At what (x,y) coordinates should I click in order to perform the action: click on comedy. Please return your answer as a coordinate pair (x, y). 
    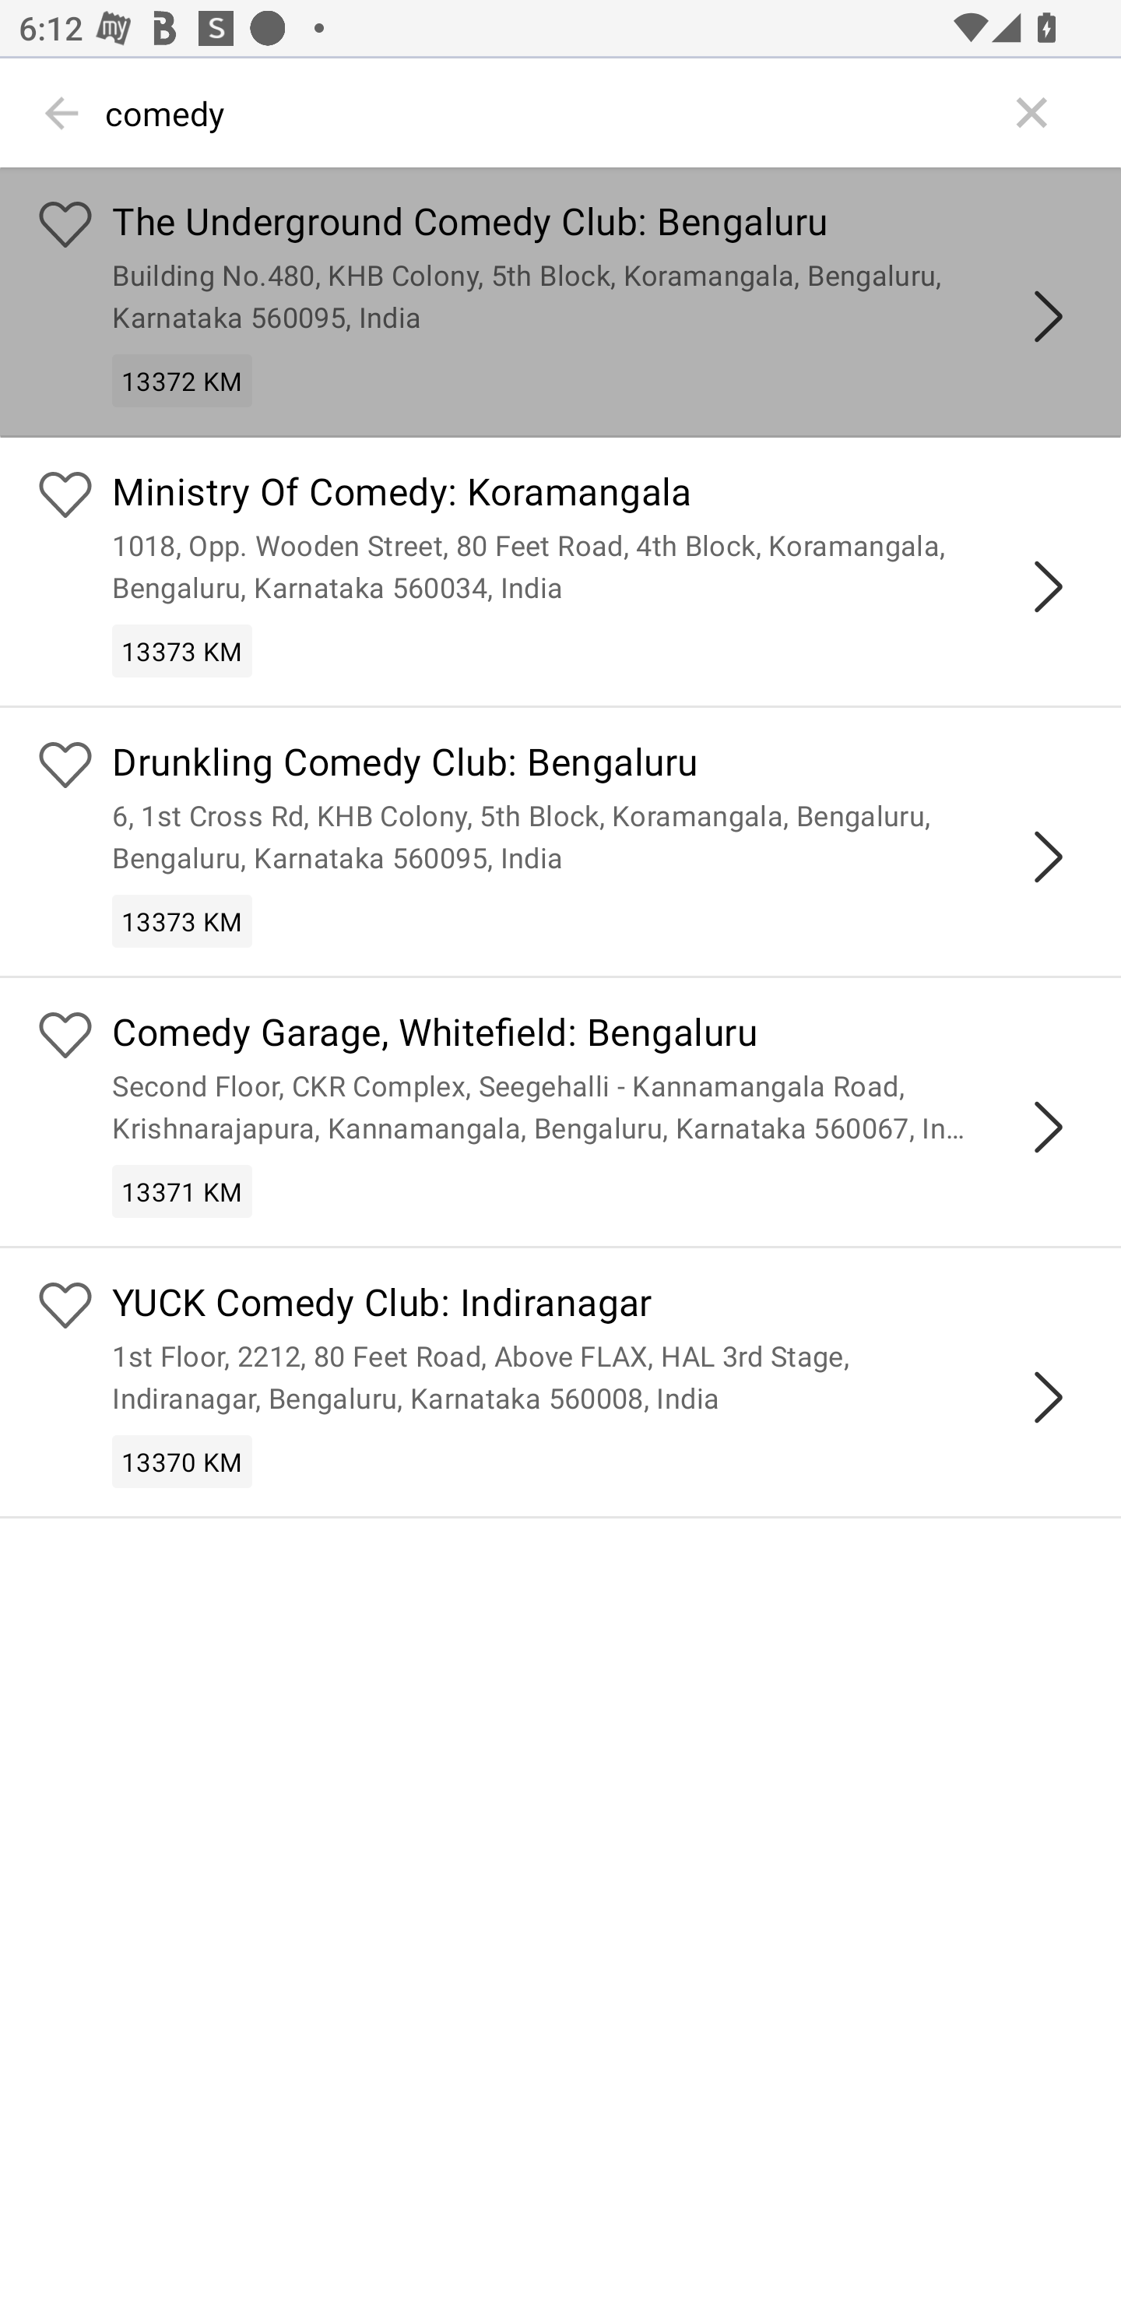
    Looking at the image, I should click on (548, 113).